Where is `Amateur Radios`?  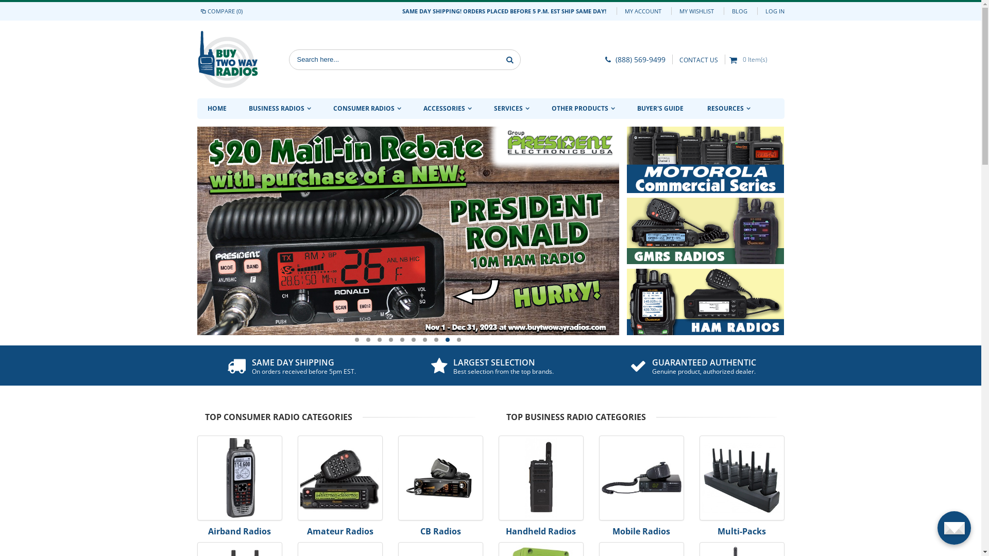 Amateur Radios is located at coordinates (340, 531).